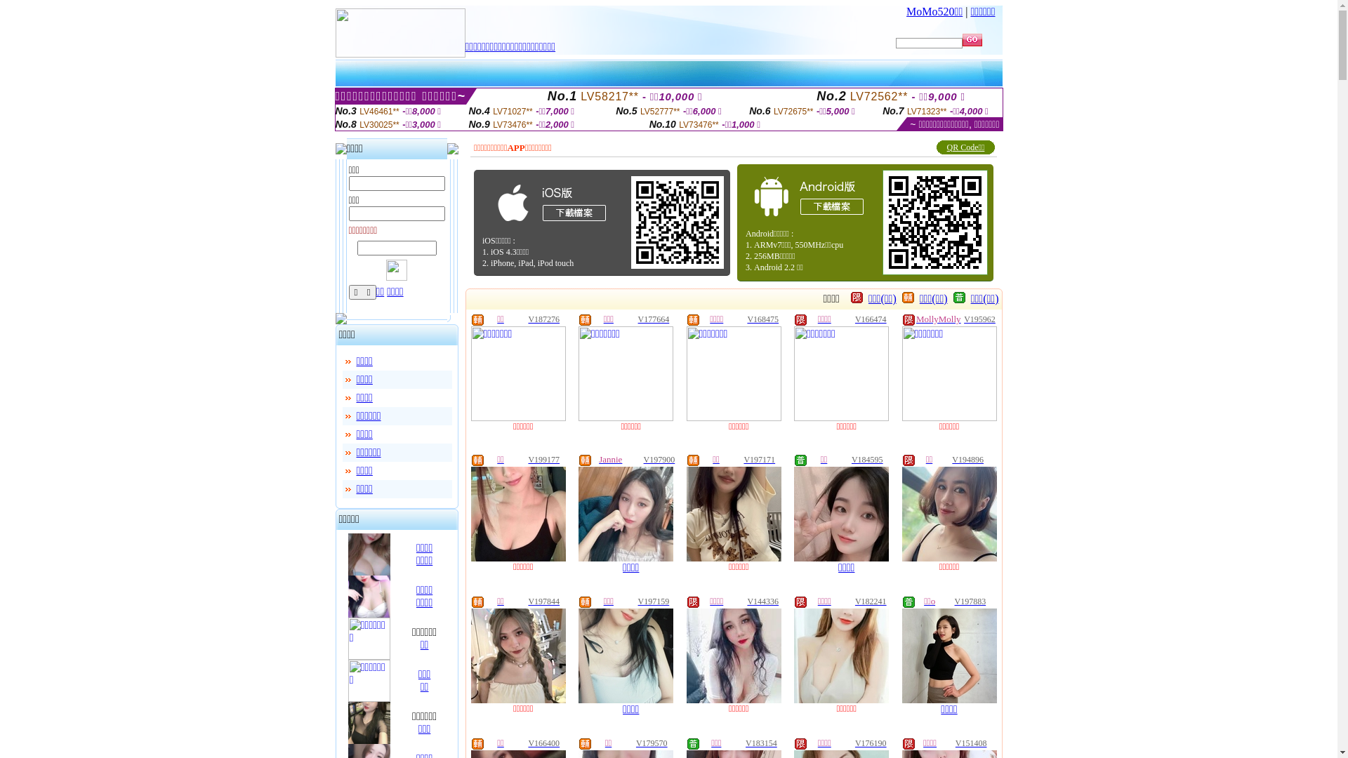 The image size is (1348, 758). Describe the element at coordinates (654, 601) in the screenshot. I see `V197159` at that location.